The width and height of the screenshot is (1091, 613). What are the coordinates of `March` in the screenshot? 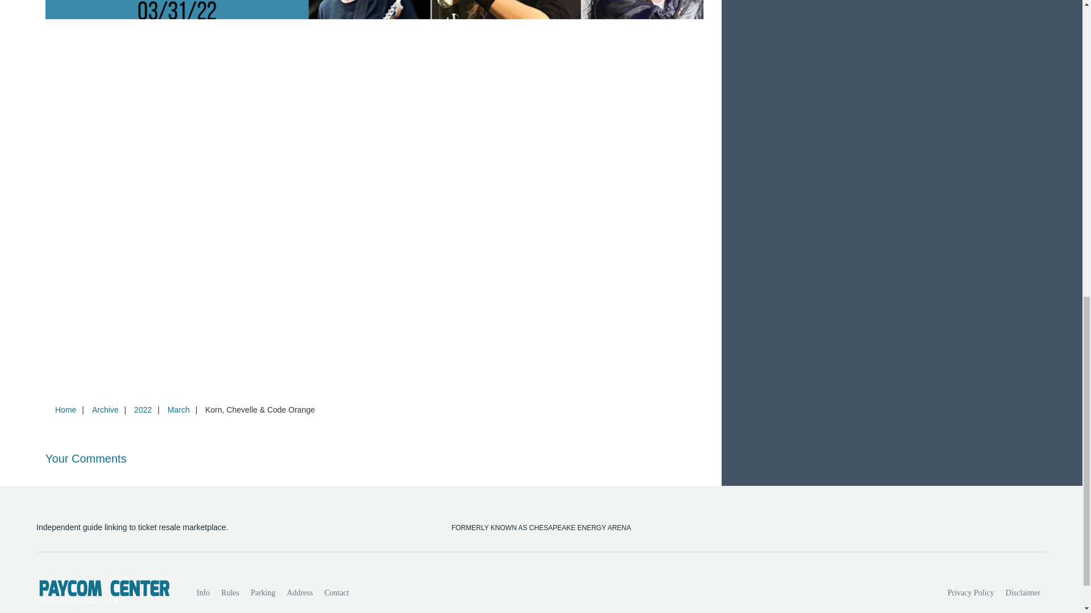 It's located at (178, 410).